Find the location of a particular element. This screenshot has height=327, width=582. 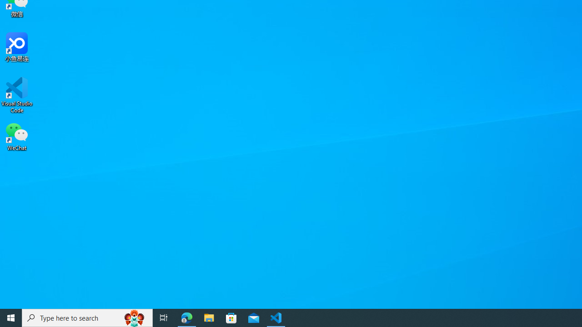

Start is located at coordinates (11, 318).